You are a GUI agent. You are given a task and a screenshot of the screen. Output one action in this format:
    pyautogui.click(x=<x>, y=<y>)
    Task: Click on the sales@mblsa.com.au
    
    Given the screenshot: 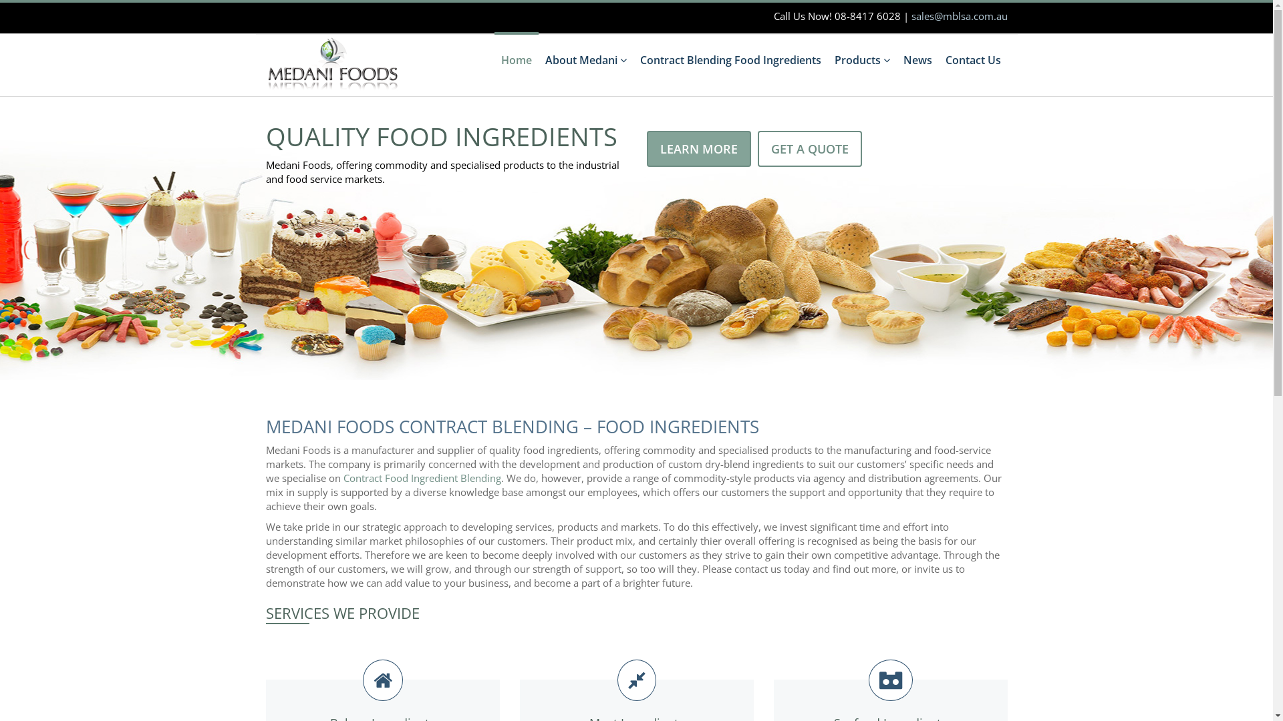 What is the action you would take?
    pyautogui.click(x=960, y=16)
    